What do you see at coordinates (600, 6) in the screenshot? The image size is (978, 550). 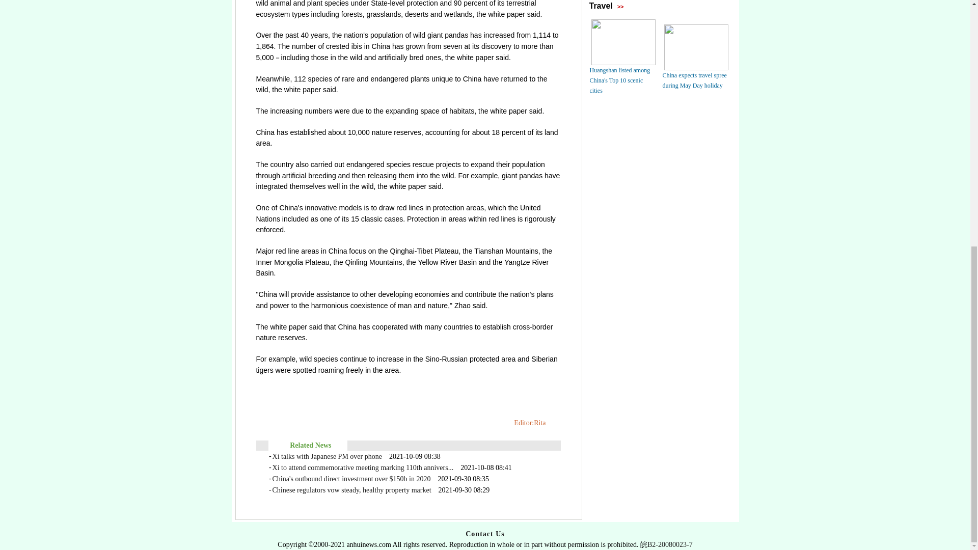 I see `Travel` at bounding box center [600, 6].